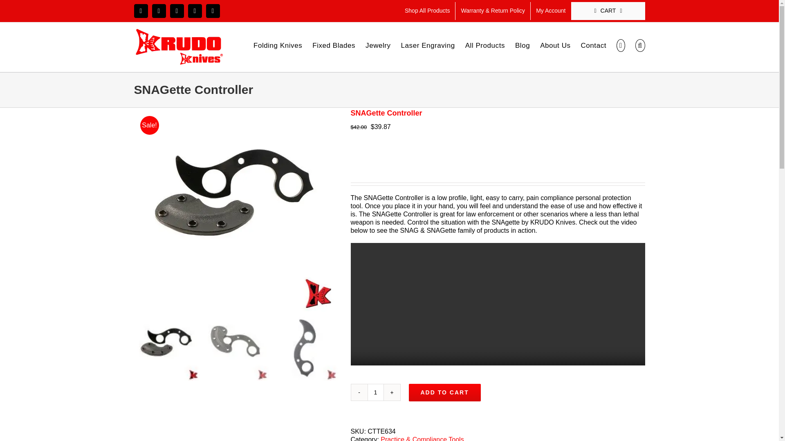 Image resolution: width=785 pixels, height=441 pixels. I want to click on 1, so click(375, 392).